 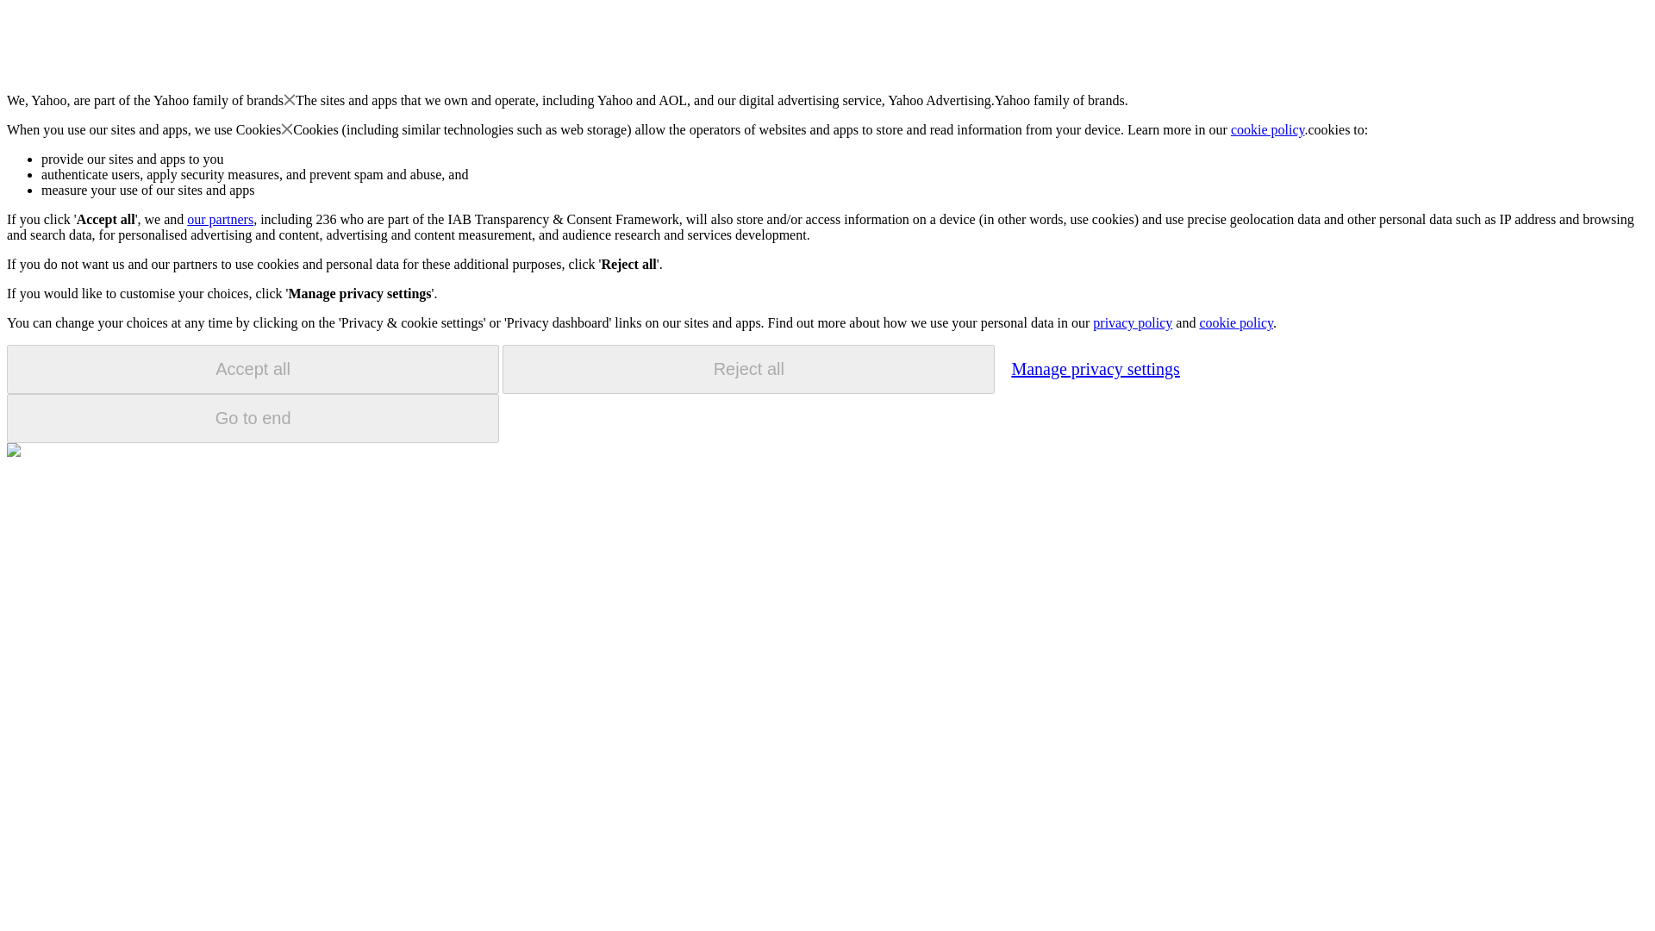 What do you see at coordinates (1095, 368) in the screenshot?
I see `Manage privacy settings` at bounding box center [1095, 368].